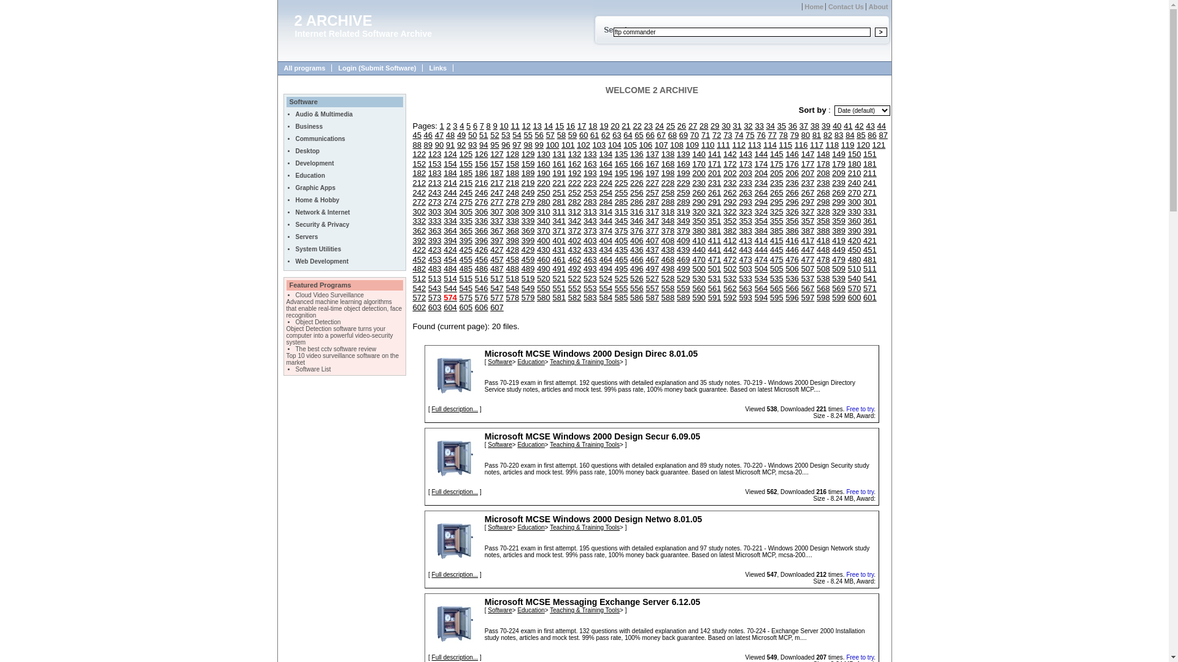 The width and height of the screenshot is (1178, 662). Describe the element at coordinates (606, 192) in the screenshot. I see `254` at that location.